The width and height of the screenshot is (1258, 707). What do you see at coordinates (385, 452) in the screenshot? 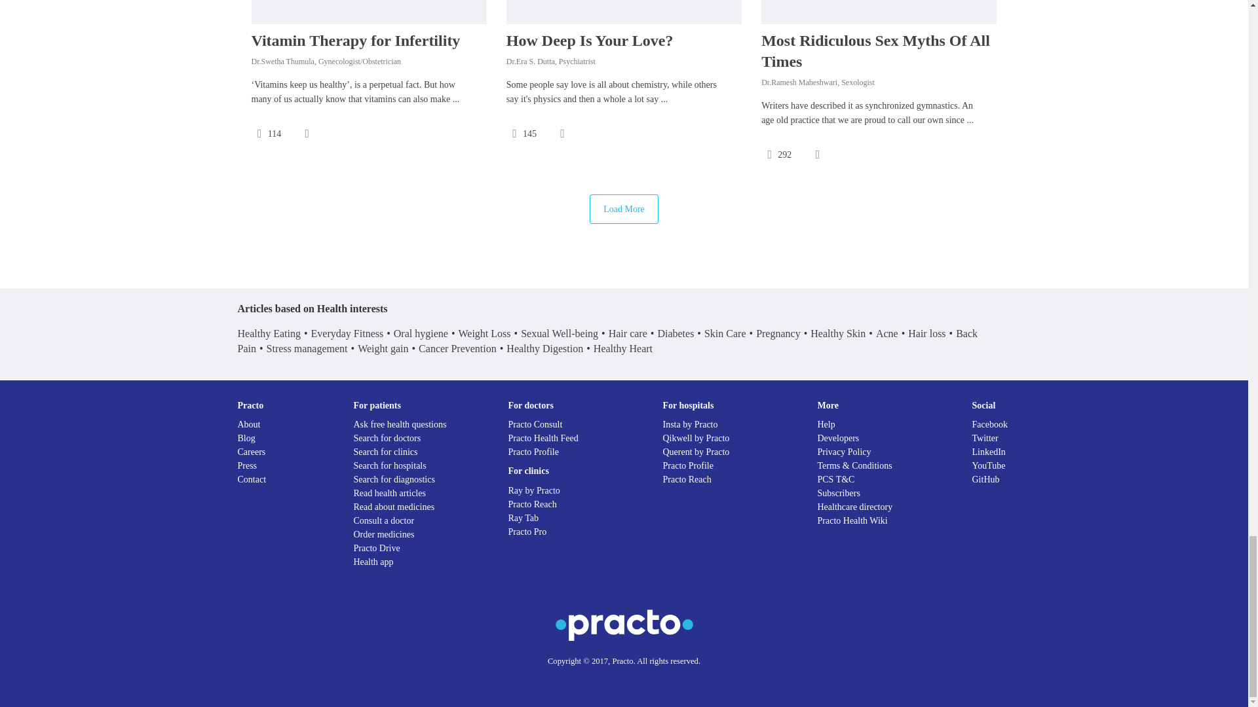
I see `Search for clinics` at bounding box center [385, 452].